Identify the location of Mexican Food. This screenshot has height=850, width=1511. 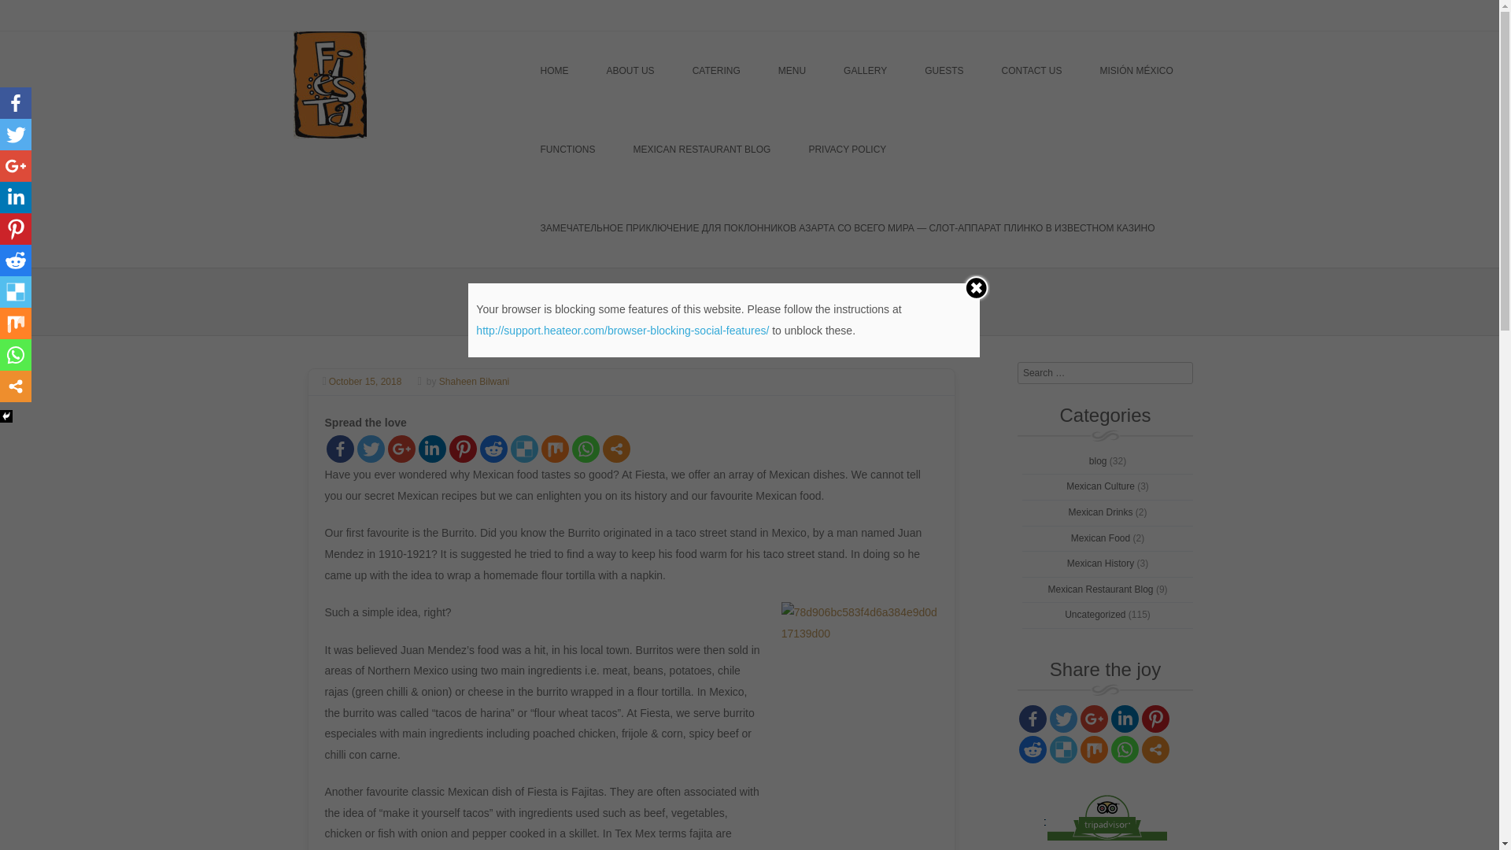
(1100, 538).